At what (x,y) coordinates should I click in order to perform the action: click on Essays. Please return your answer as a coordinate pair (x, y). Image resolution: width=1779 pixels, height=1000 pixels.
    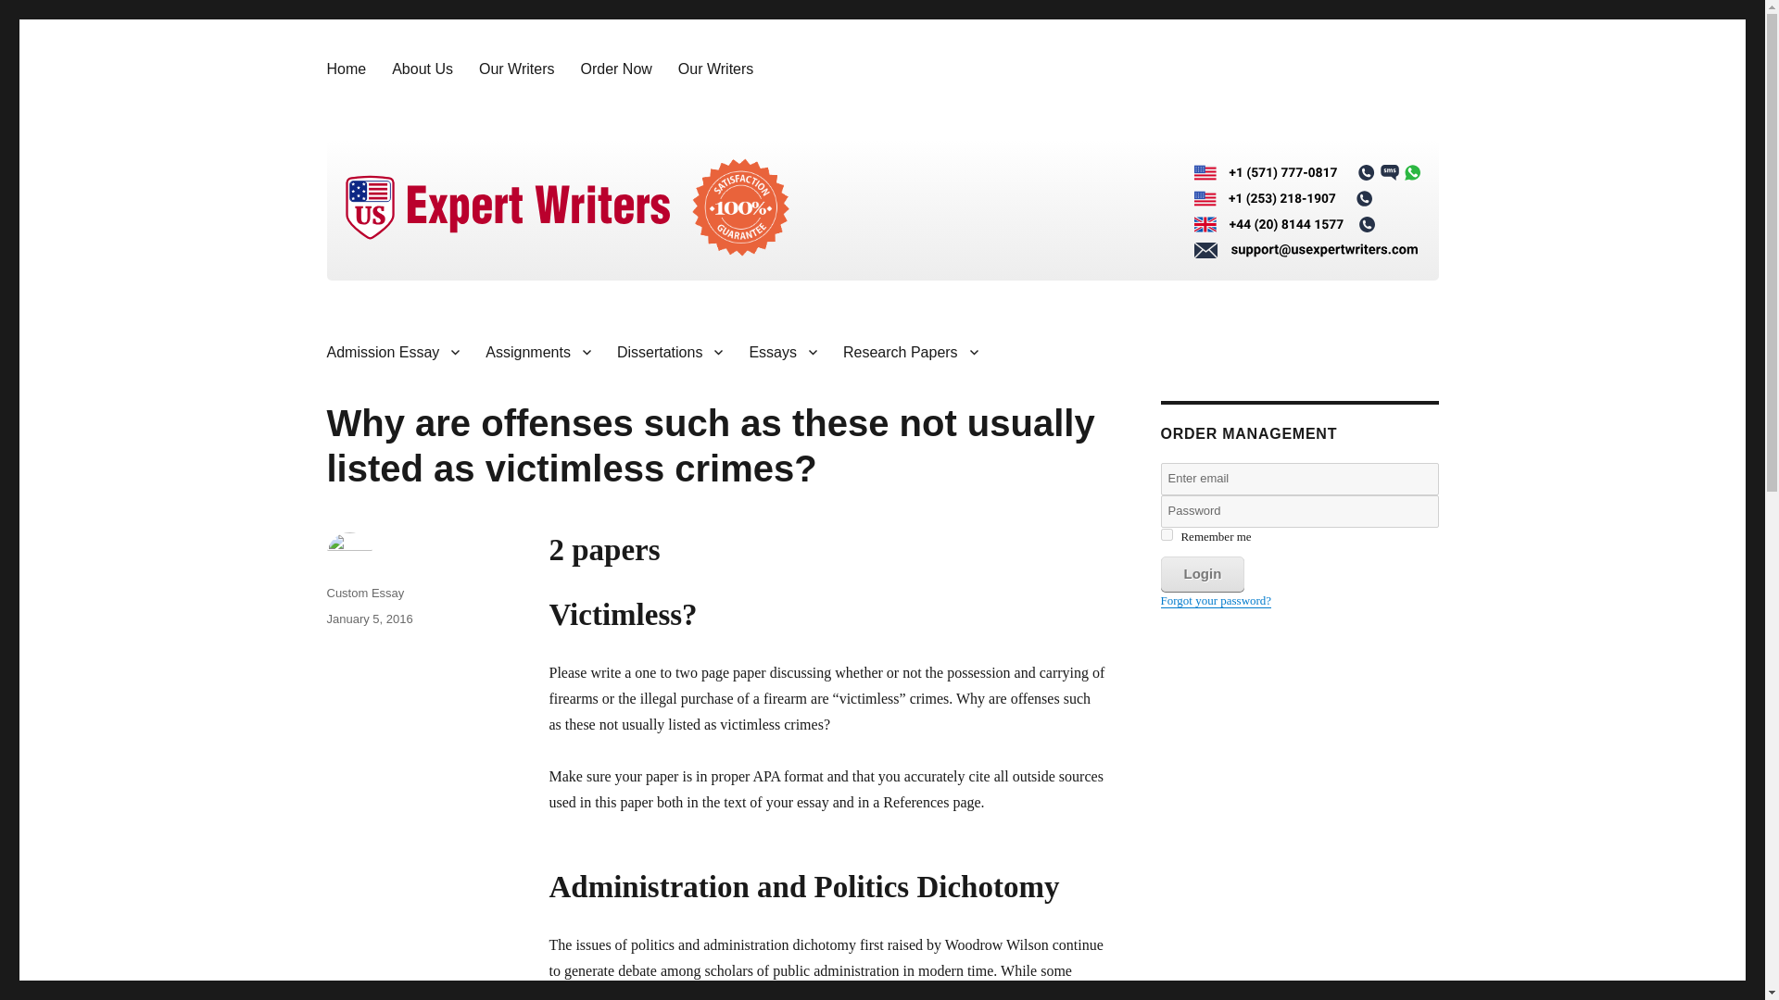
    Looking at the image, I should click on (783, 351).